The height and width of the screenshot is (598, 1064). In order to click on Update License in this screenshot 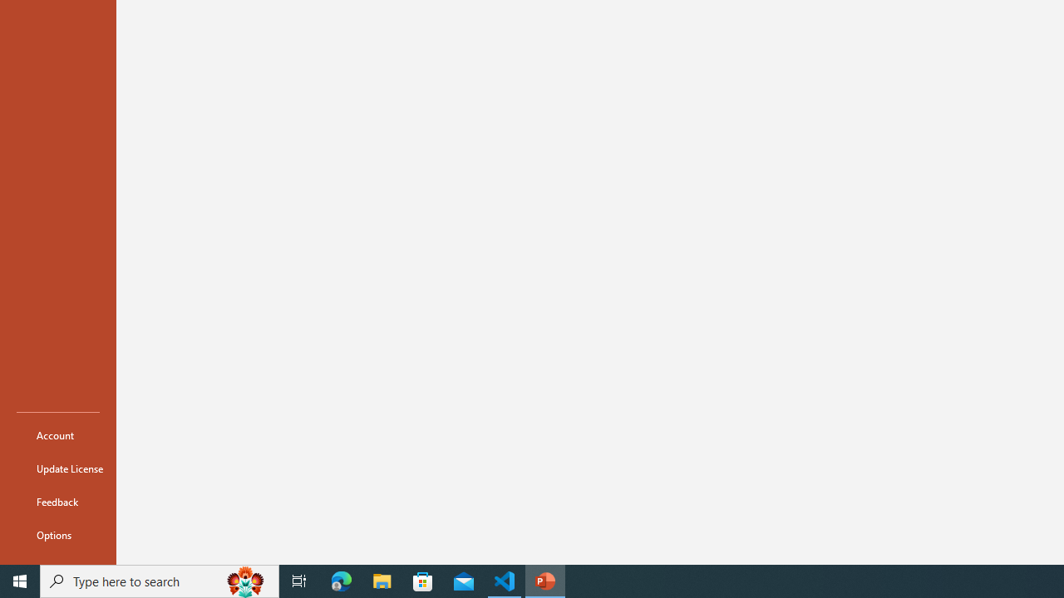, I will do `click(58, 468)`.